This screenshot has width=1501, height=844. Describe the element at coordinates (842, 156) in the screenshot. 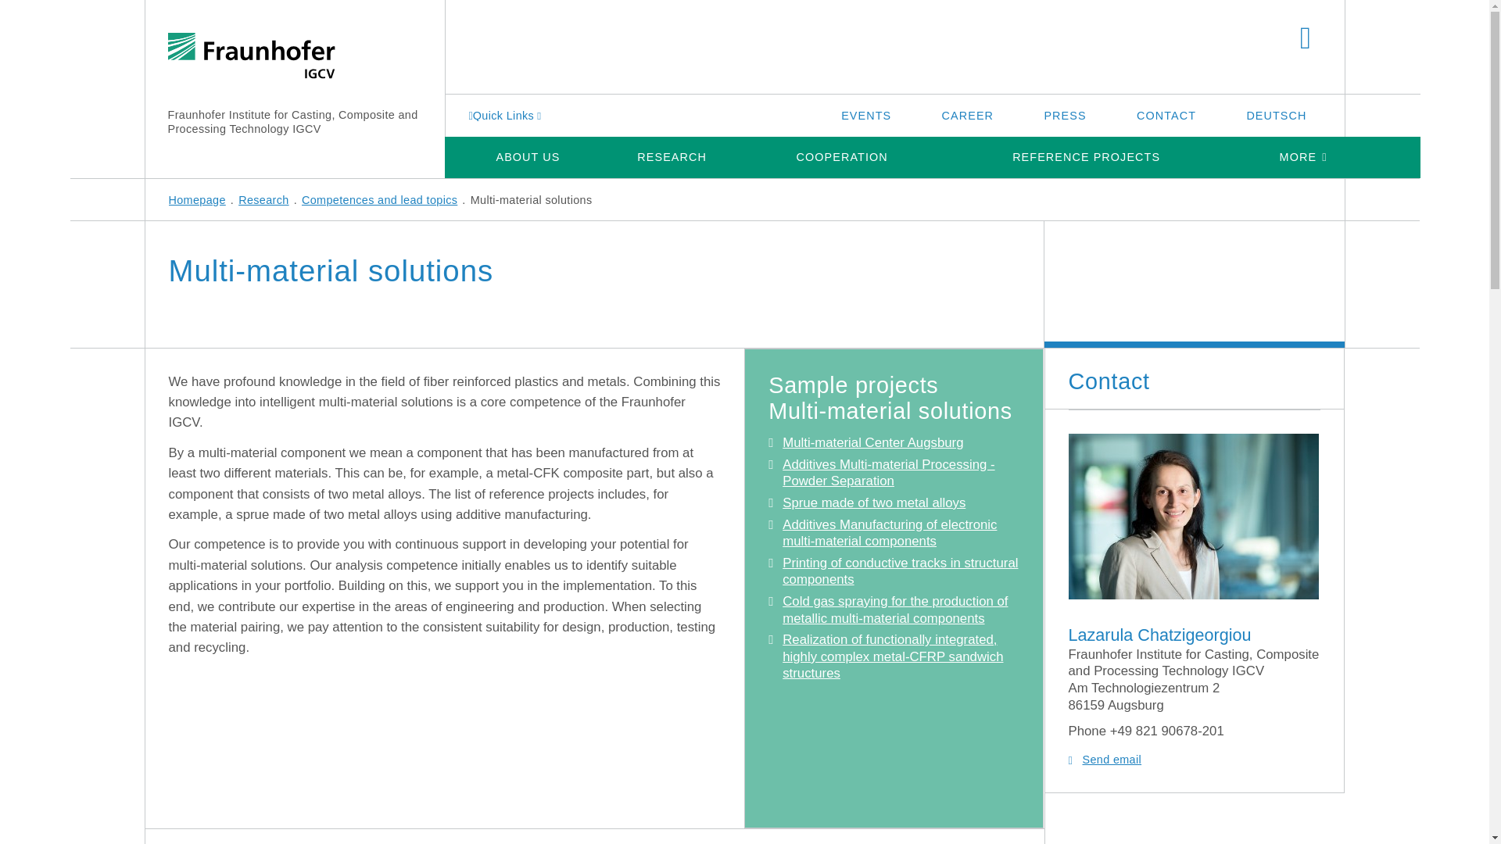

I see `COOPERATION` at that location.